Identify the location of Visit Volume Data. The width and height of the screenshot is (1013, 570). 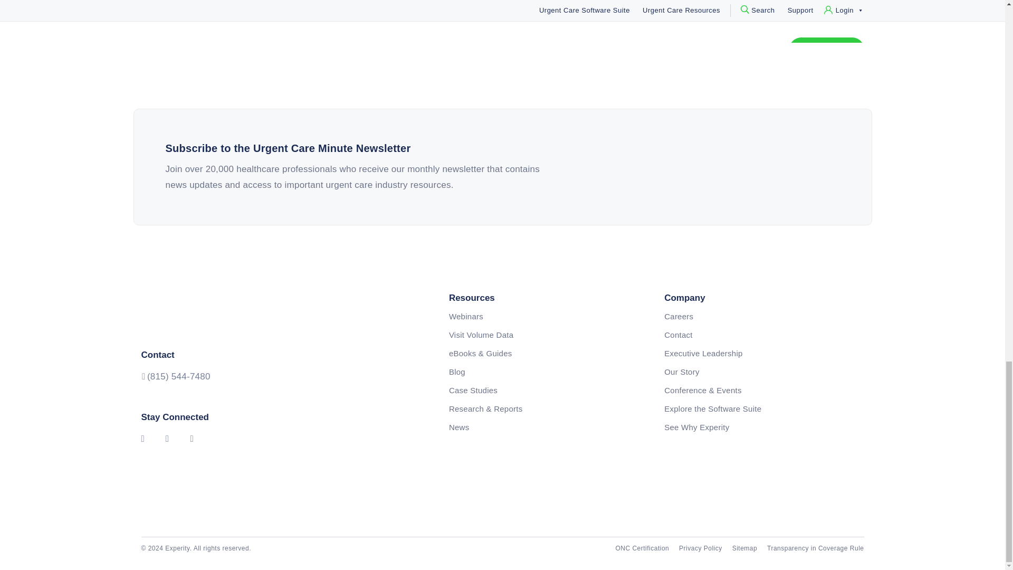
(548, 335).